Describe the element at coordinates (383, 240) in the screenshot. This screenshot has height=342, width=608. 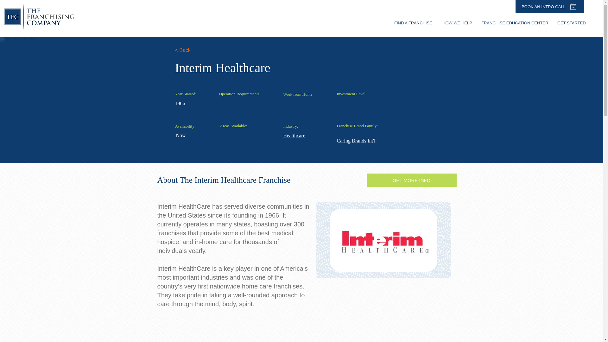
I see `Interim Healthcare Franchise.png` at that location.